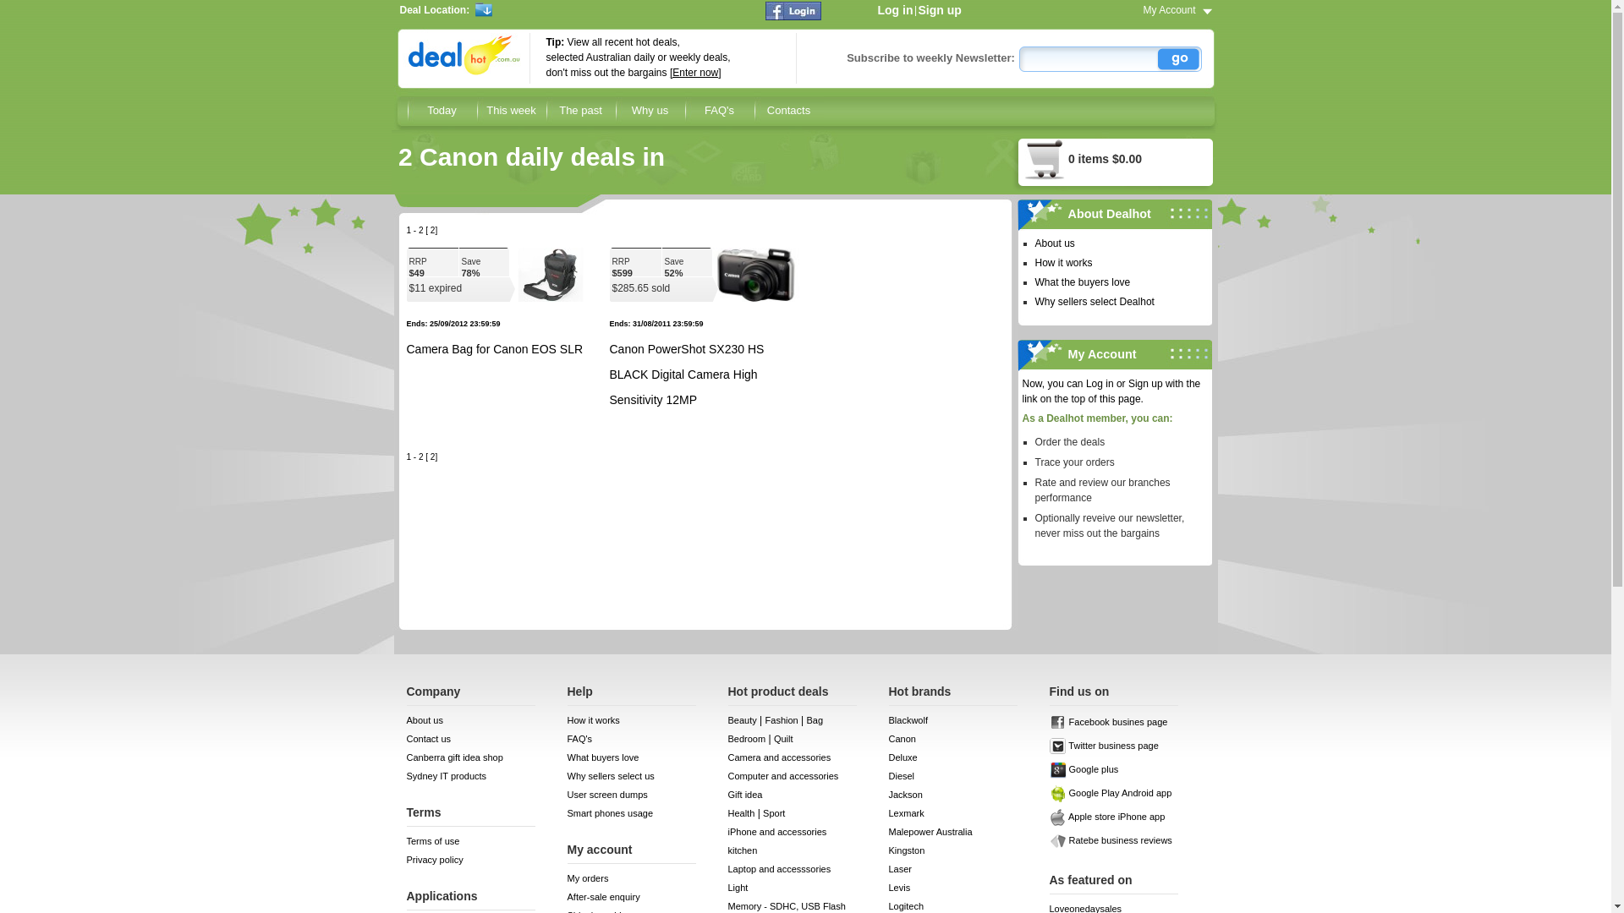  Describe the element at coordinates (776, 832) in the screenshot. I see `iPhone and accessories` at that location.